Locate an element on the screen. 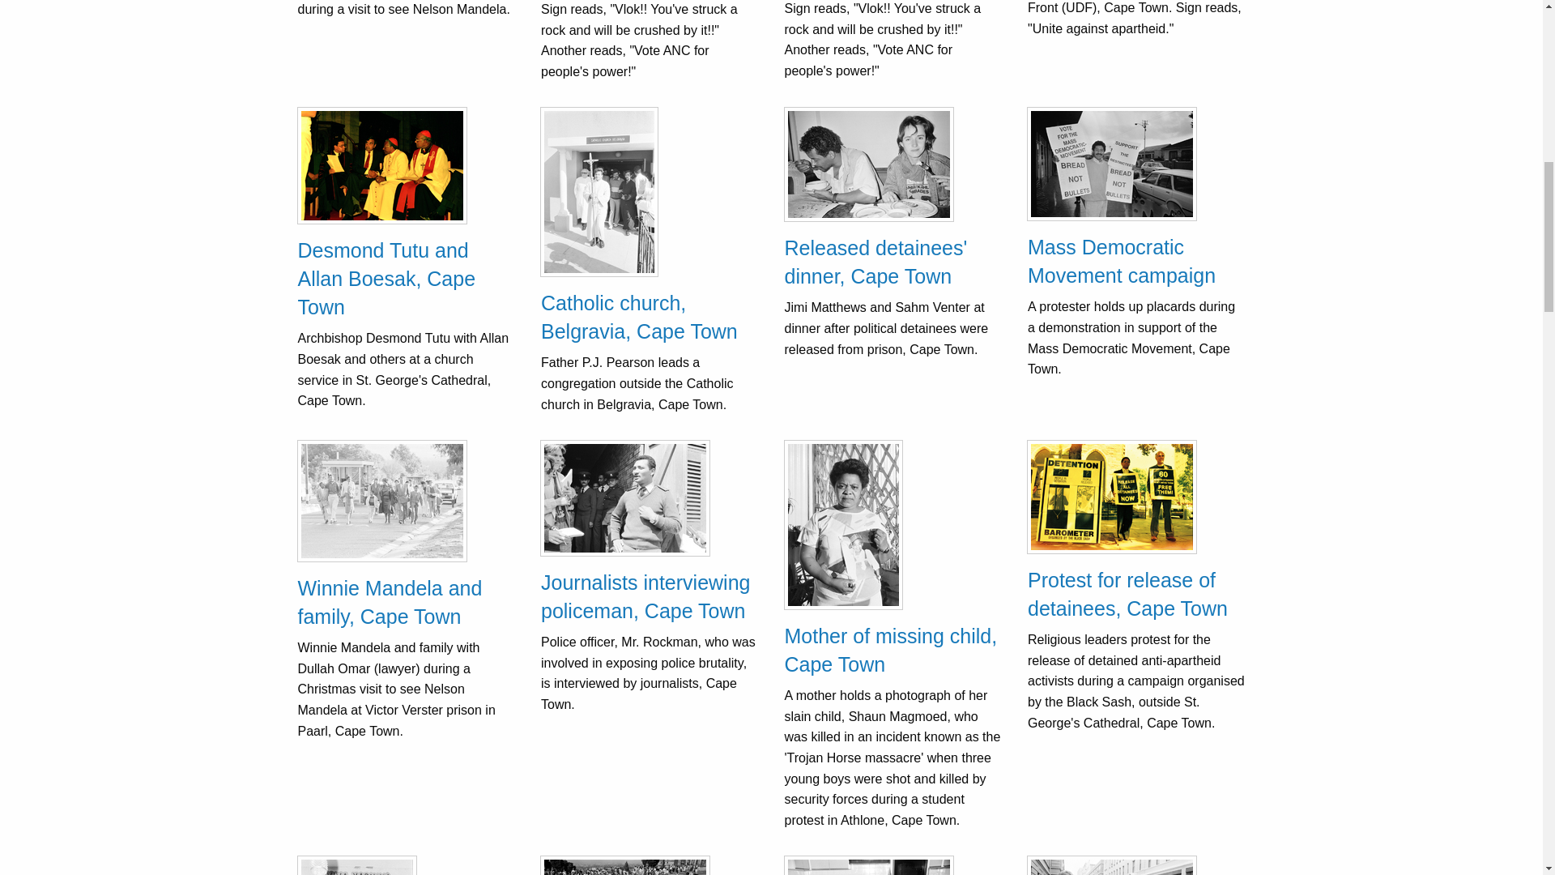 The width and height of the screenshot is (1555, 875). Released detainees' dinner, Cape Town is located at coordinates (875, 262).